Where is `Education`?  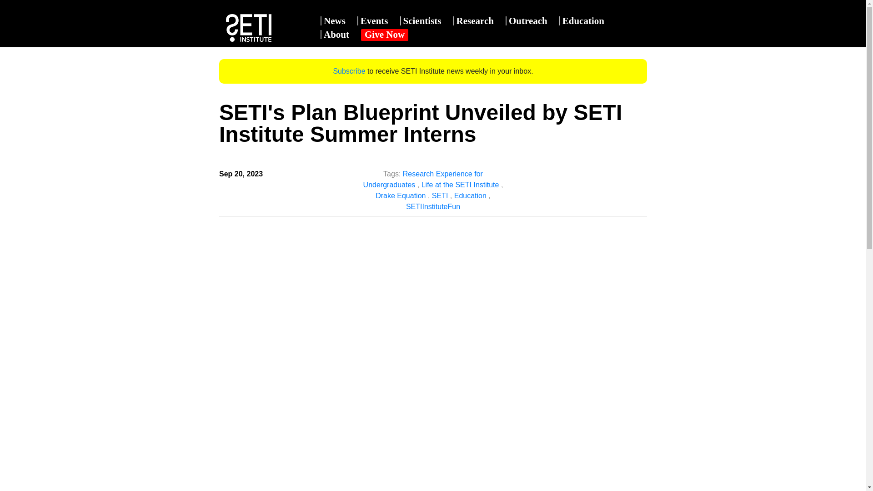
Education is located at coordinates (582, 21).